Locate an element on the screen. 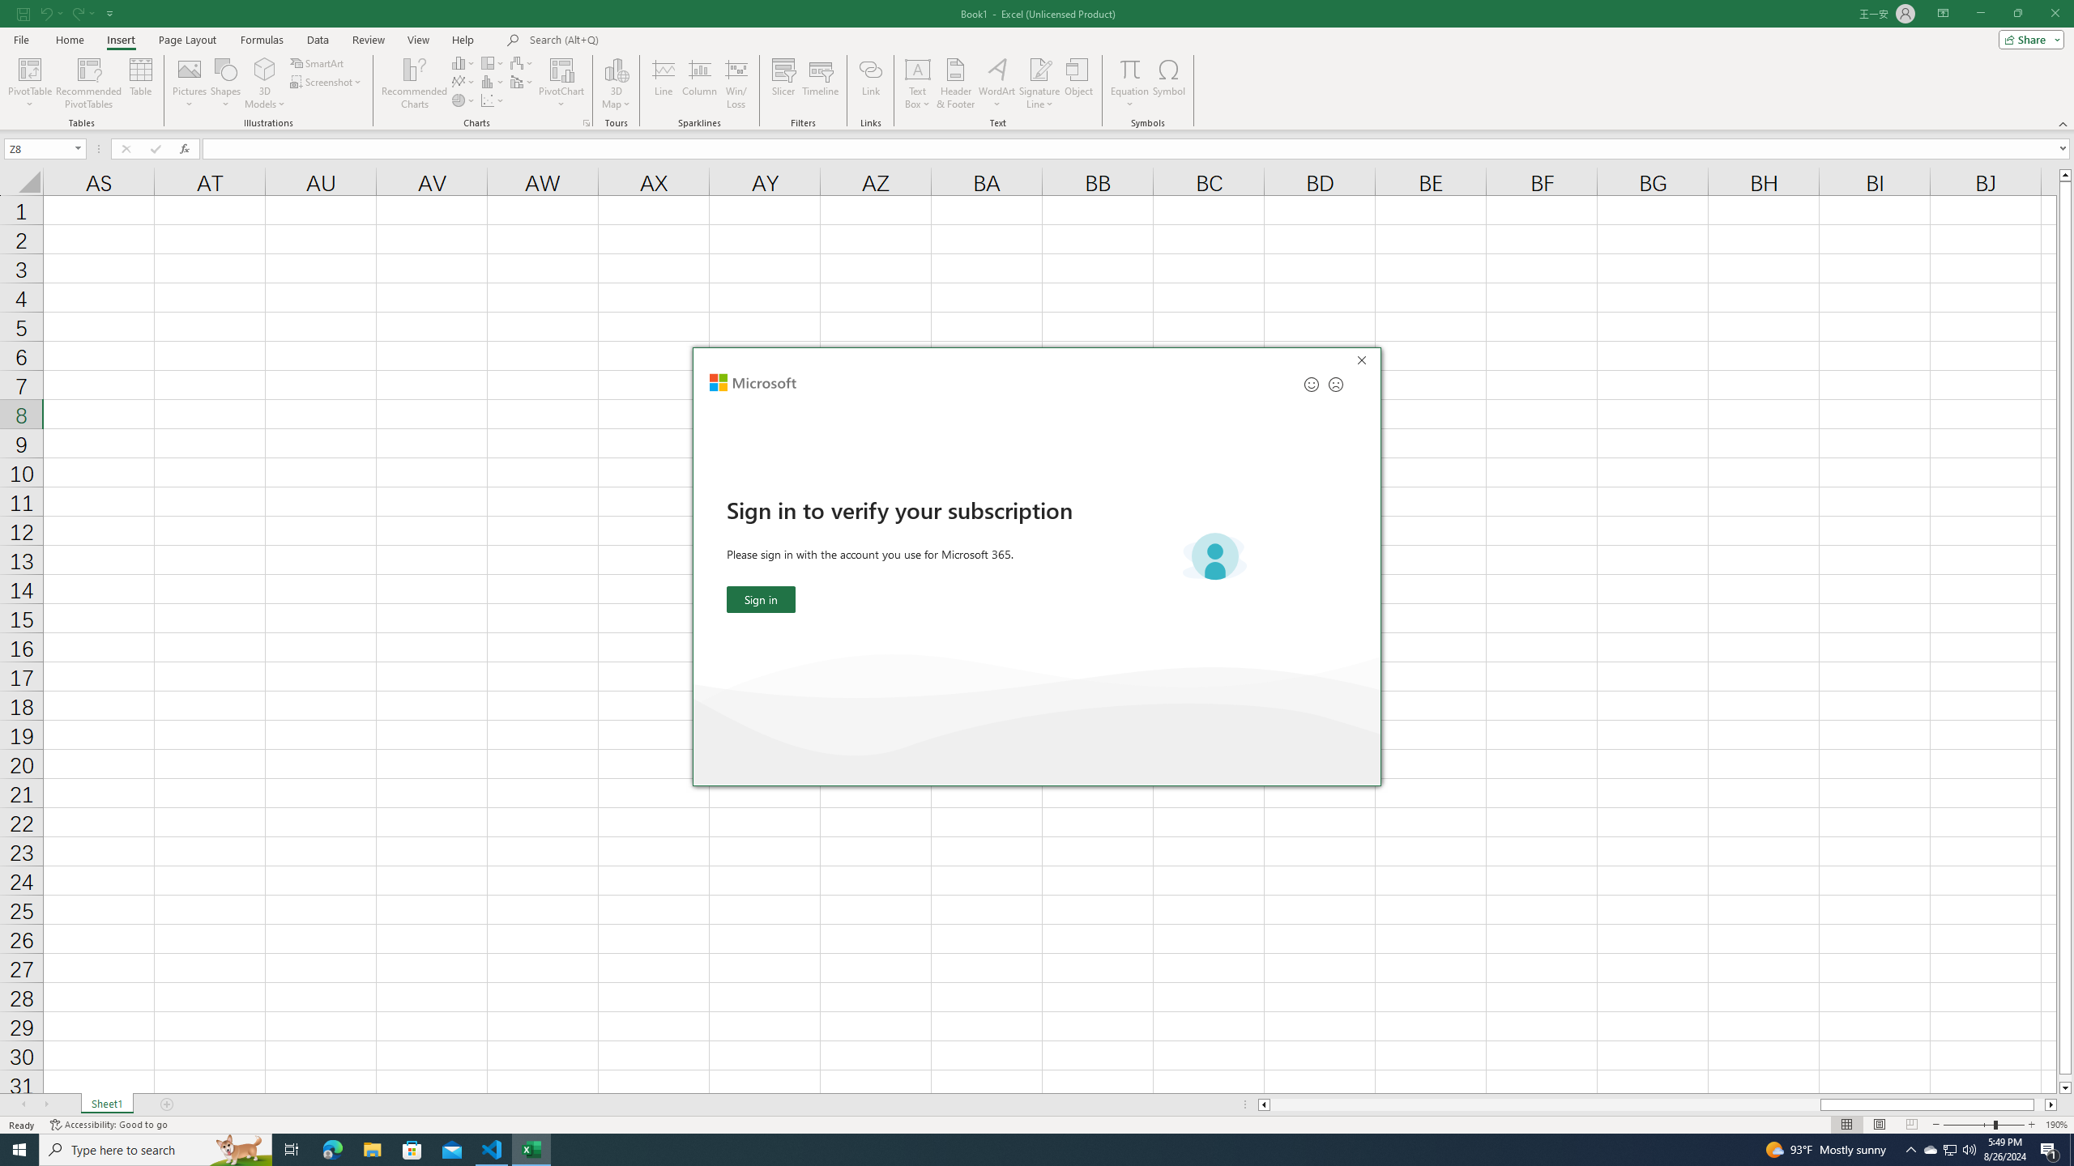 The image size is (2074, 1166). Insert Waterfall, Funnel, Stock, Surface, or Radar Chart is located at coordinates (265, 83).